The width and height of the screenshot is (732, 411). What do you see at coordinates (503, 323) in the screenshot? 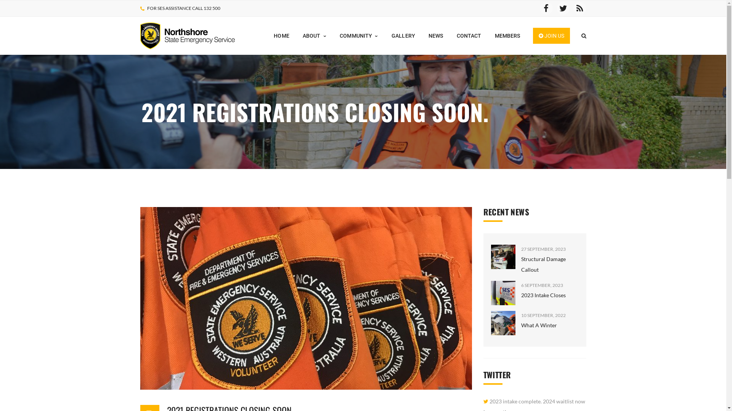
I see `What A Winter` at bounding box center [503, 323].